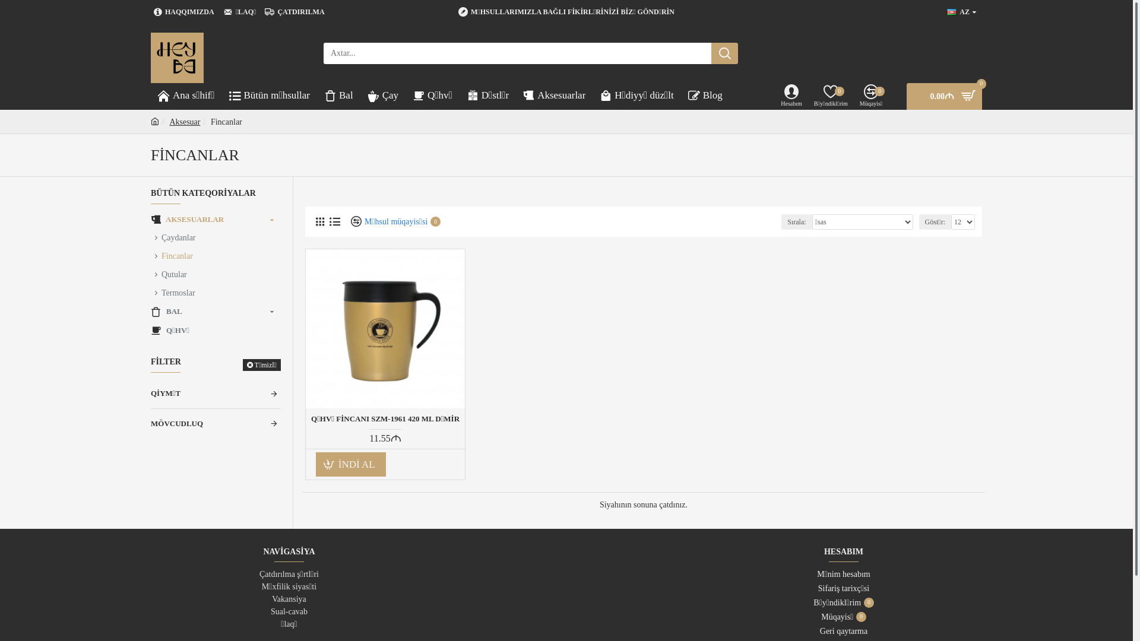 The height and width of the screenshot is (641, 1140). I want to click on Termoslar, so click(216, 293).